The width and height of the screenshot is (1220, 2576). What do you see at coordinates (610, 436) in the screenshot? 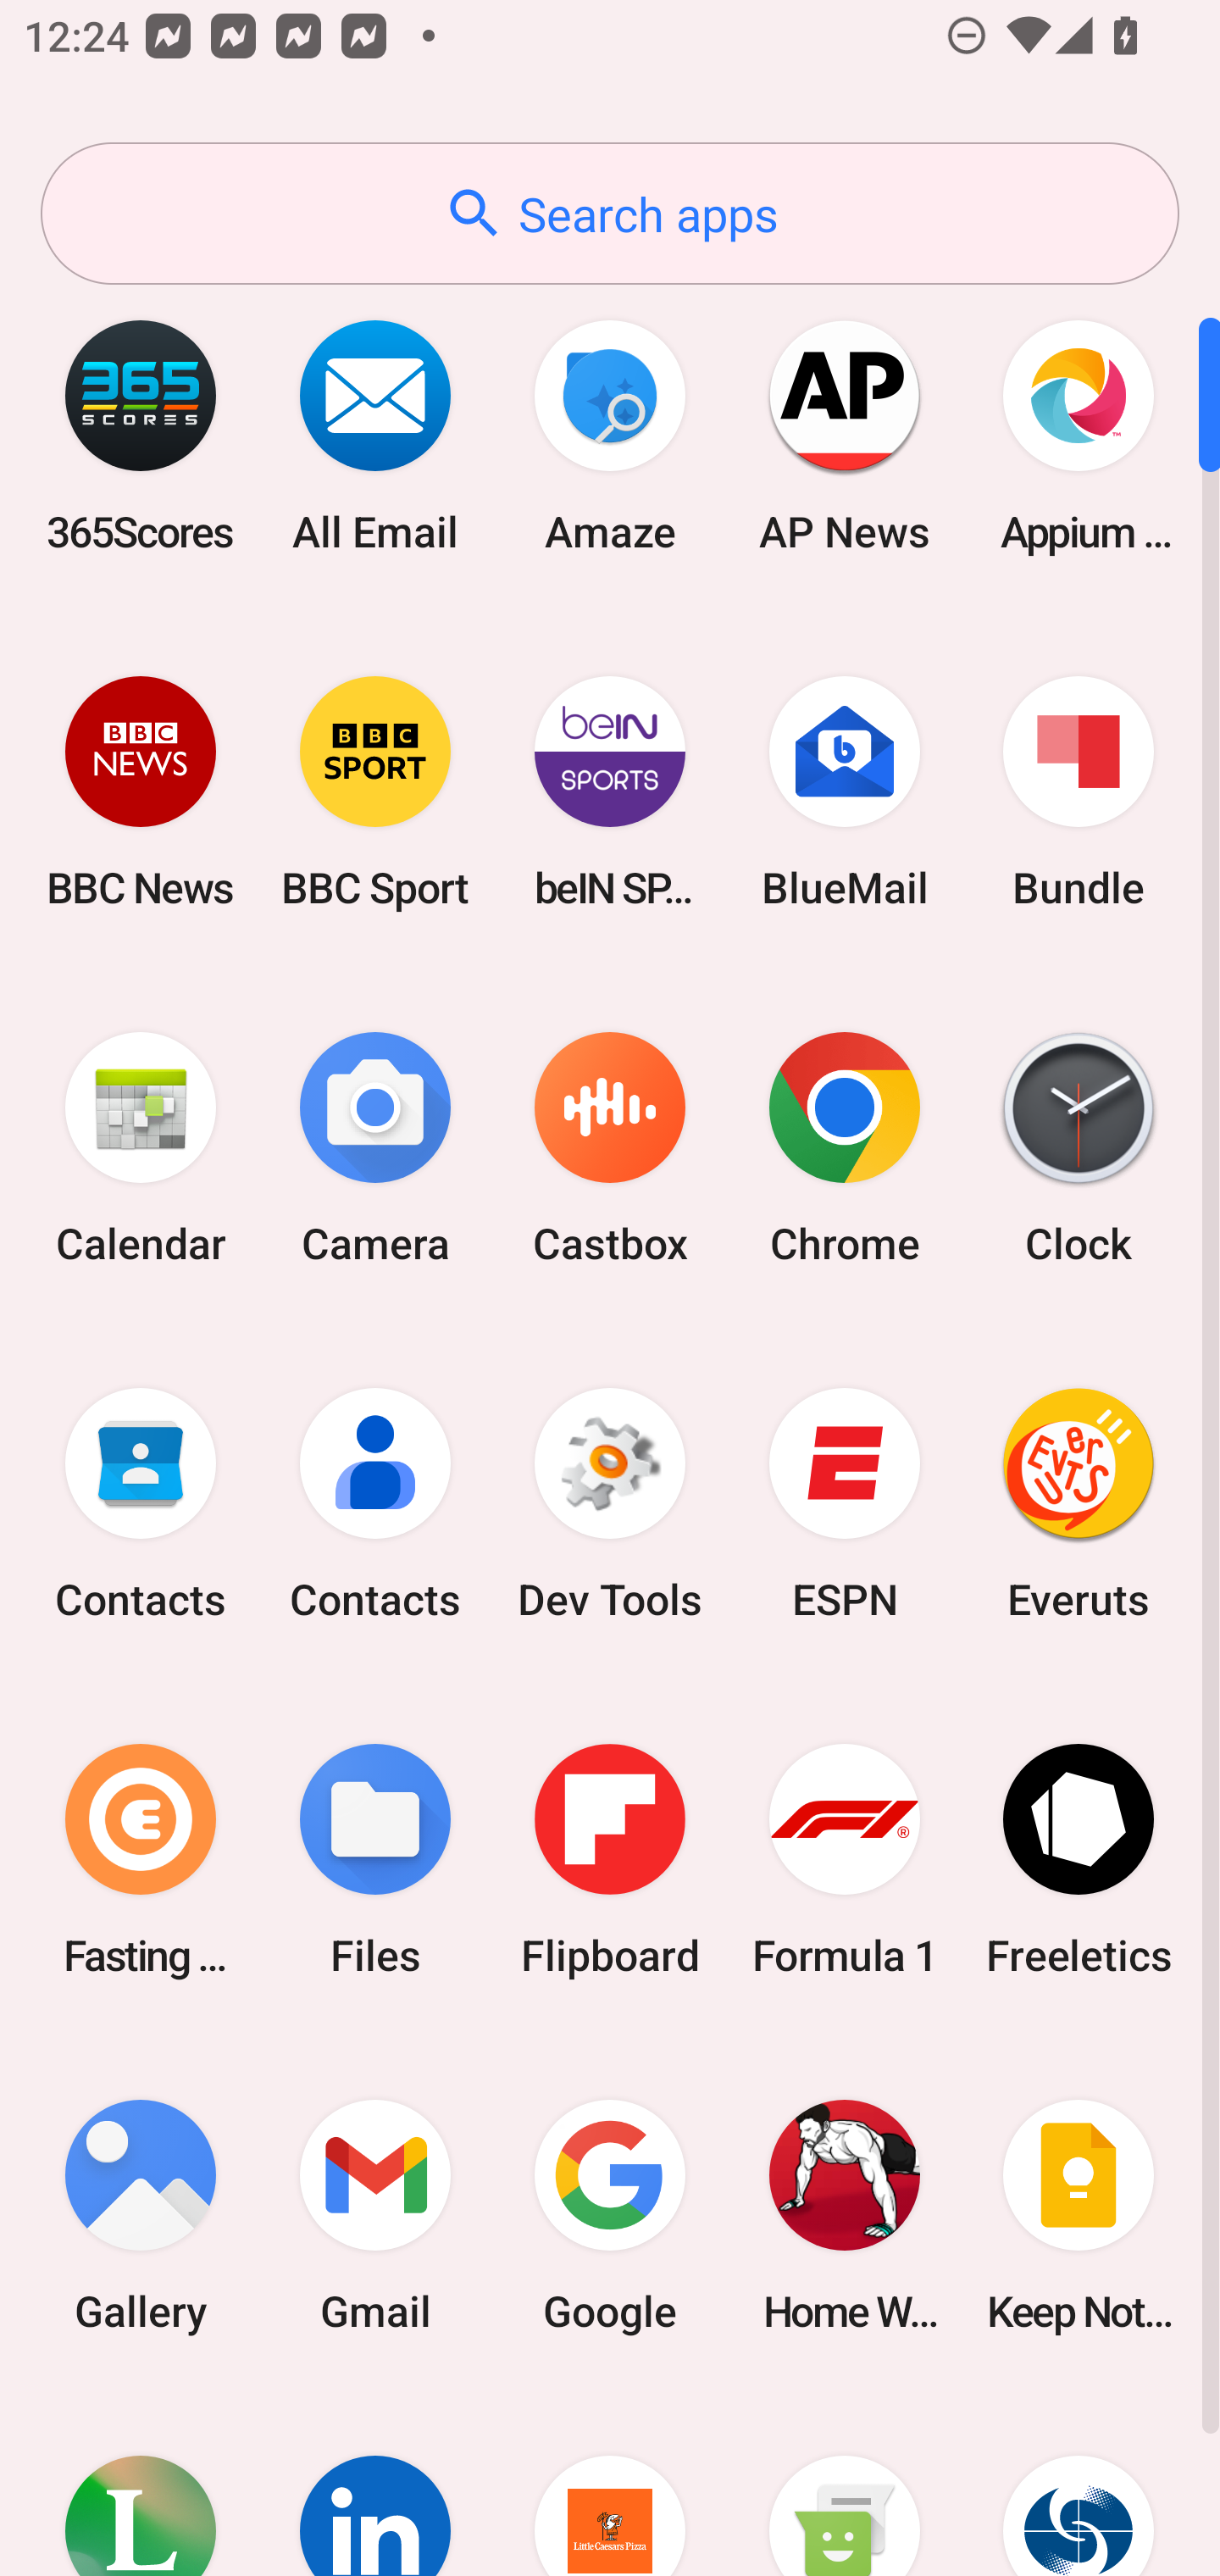
I see `Amaze` at bounding box center [610, 436].